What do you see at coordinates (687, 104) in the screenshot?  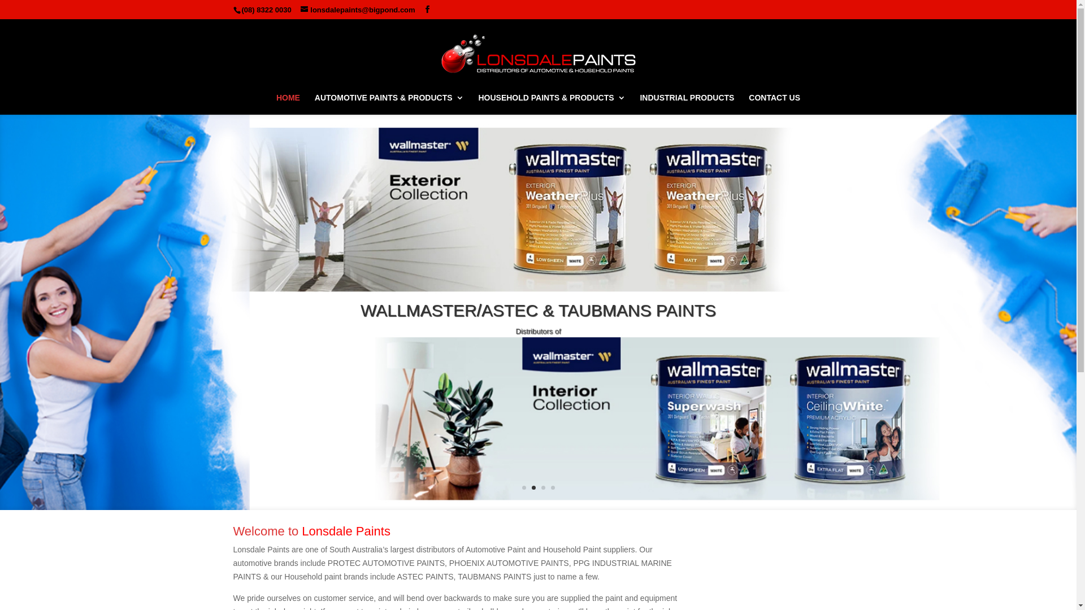 I see `INDUSTRIAL PRODUCTS` at bounding box center [687, 104].